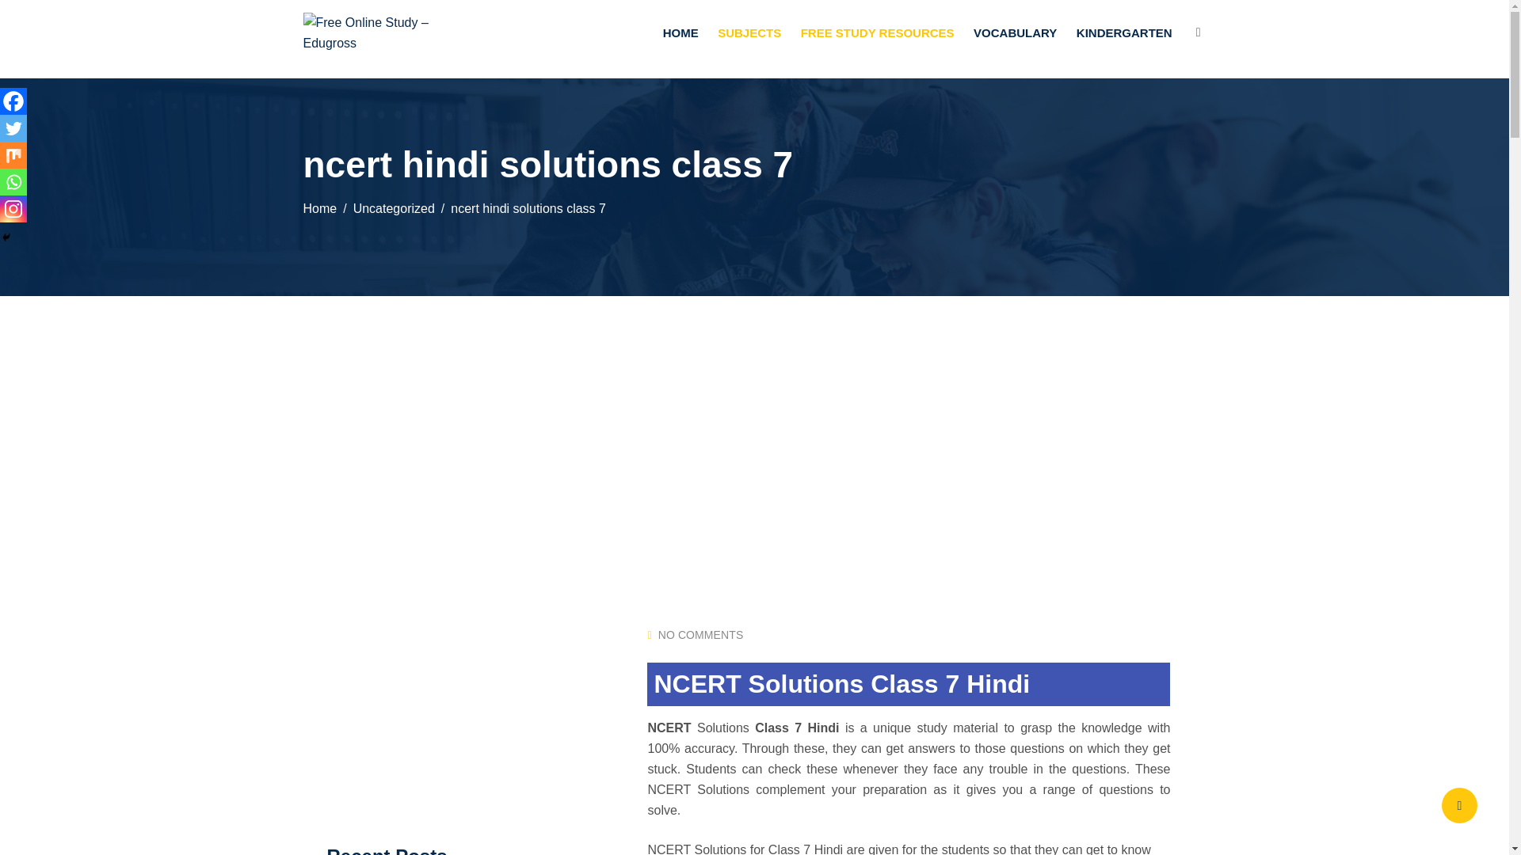 This screenshot has height=855, width=1521. I want to click on Instagram, so click(13, 209).